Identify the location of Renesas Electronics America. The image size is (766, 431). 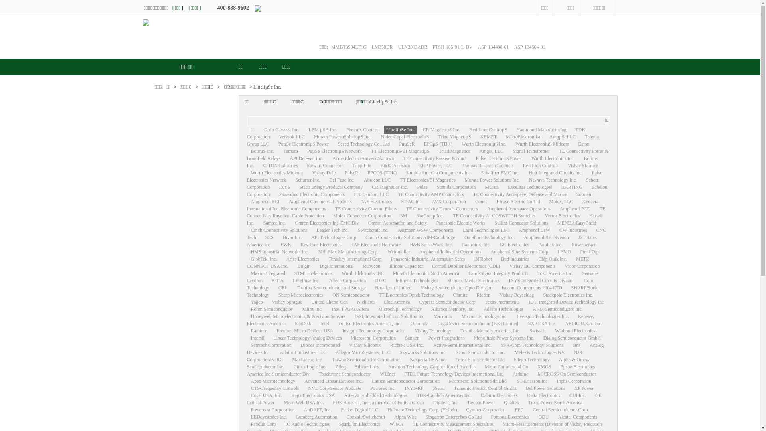
(420, 320).